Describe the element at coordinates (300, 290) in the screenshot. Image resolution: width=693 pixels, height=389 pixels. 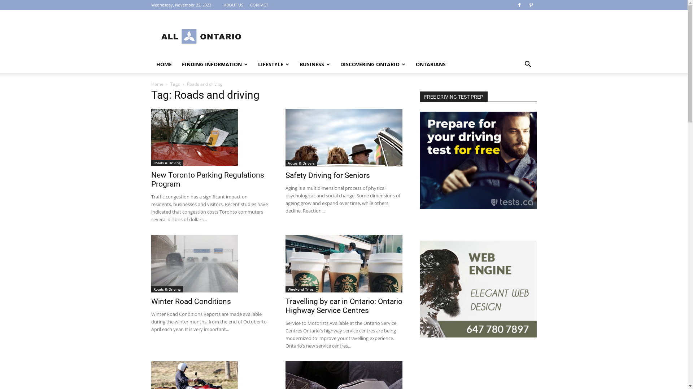
I see `Weekend Trips` at that location.